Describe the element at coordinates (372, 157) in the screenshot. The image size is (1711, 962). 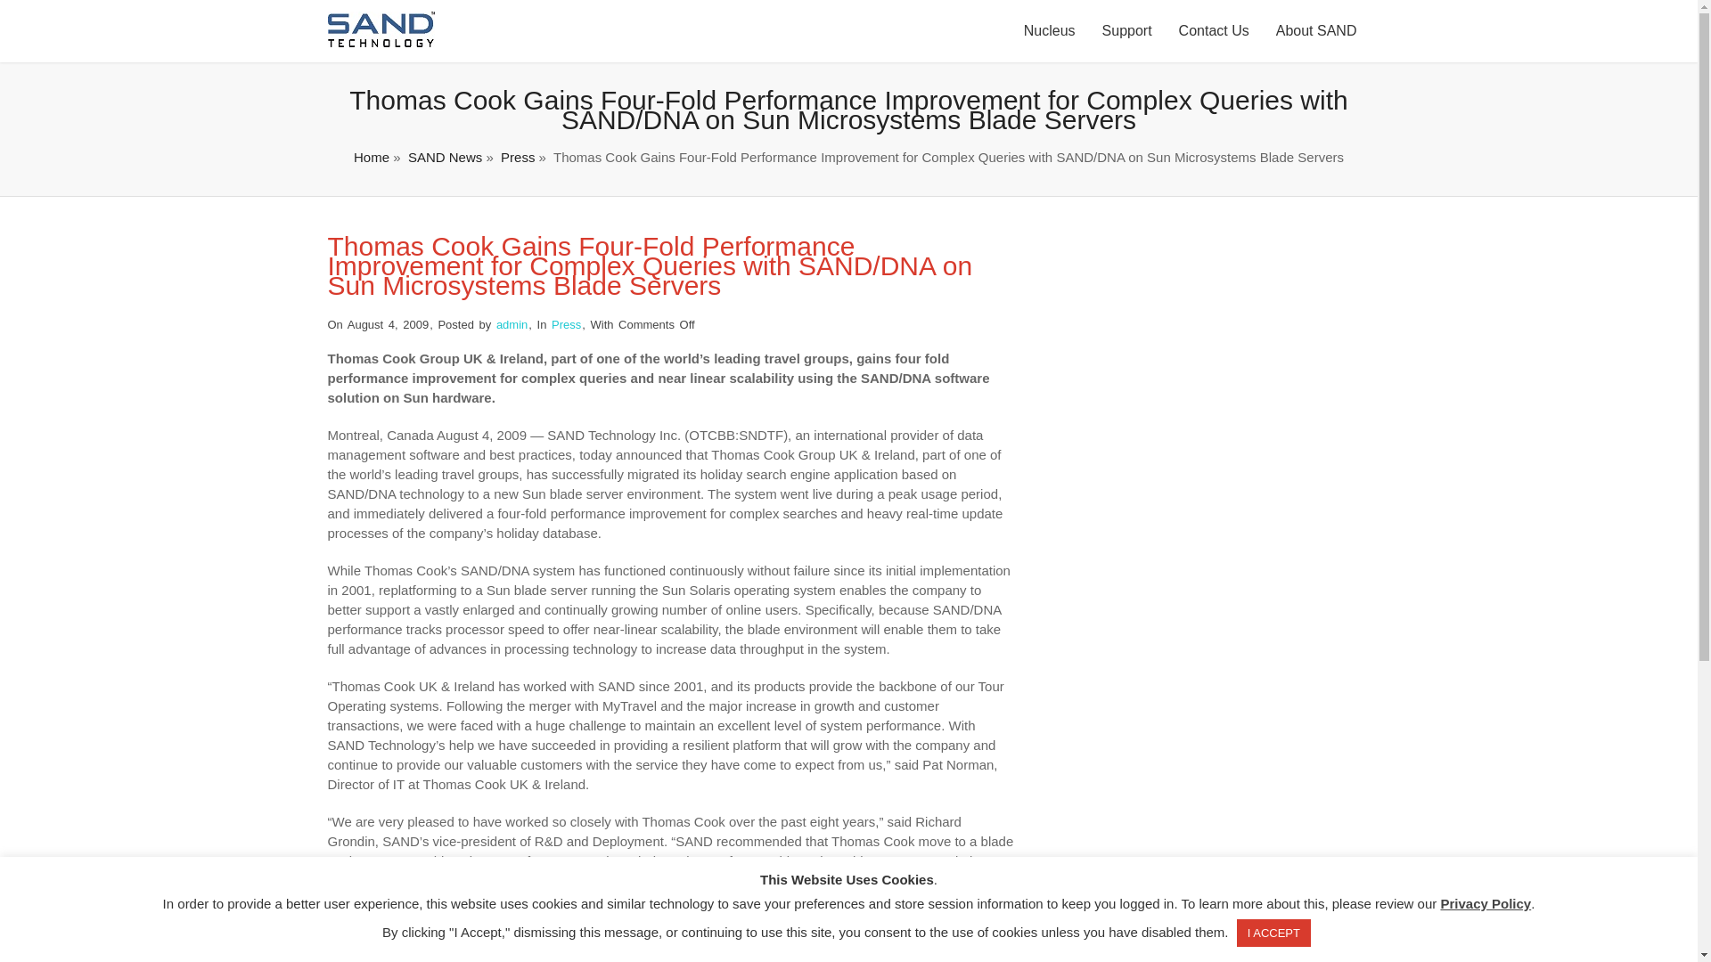
I see `Home` at that location.